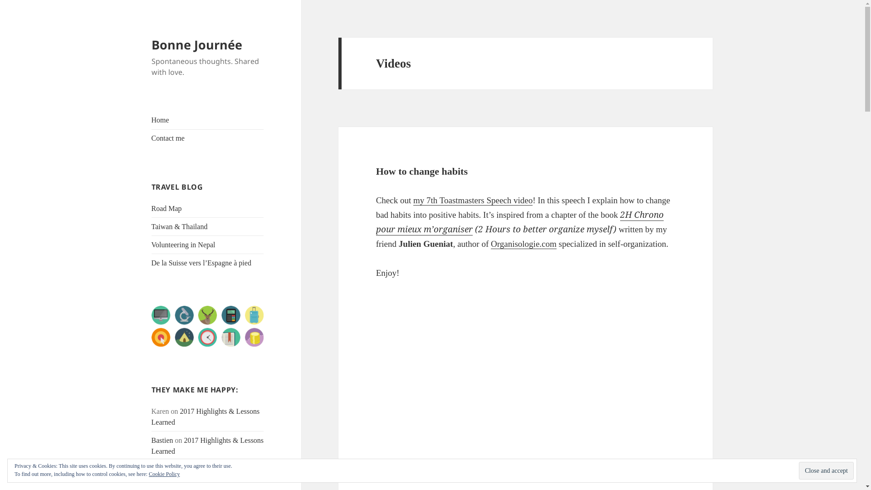  Describe the element at coordinates (162, 440) in the screenshot. I see `Bastien` at that location.